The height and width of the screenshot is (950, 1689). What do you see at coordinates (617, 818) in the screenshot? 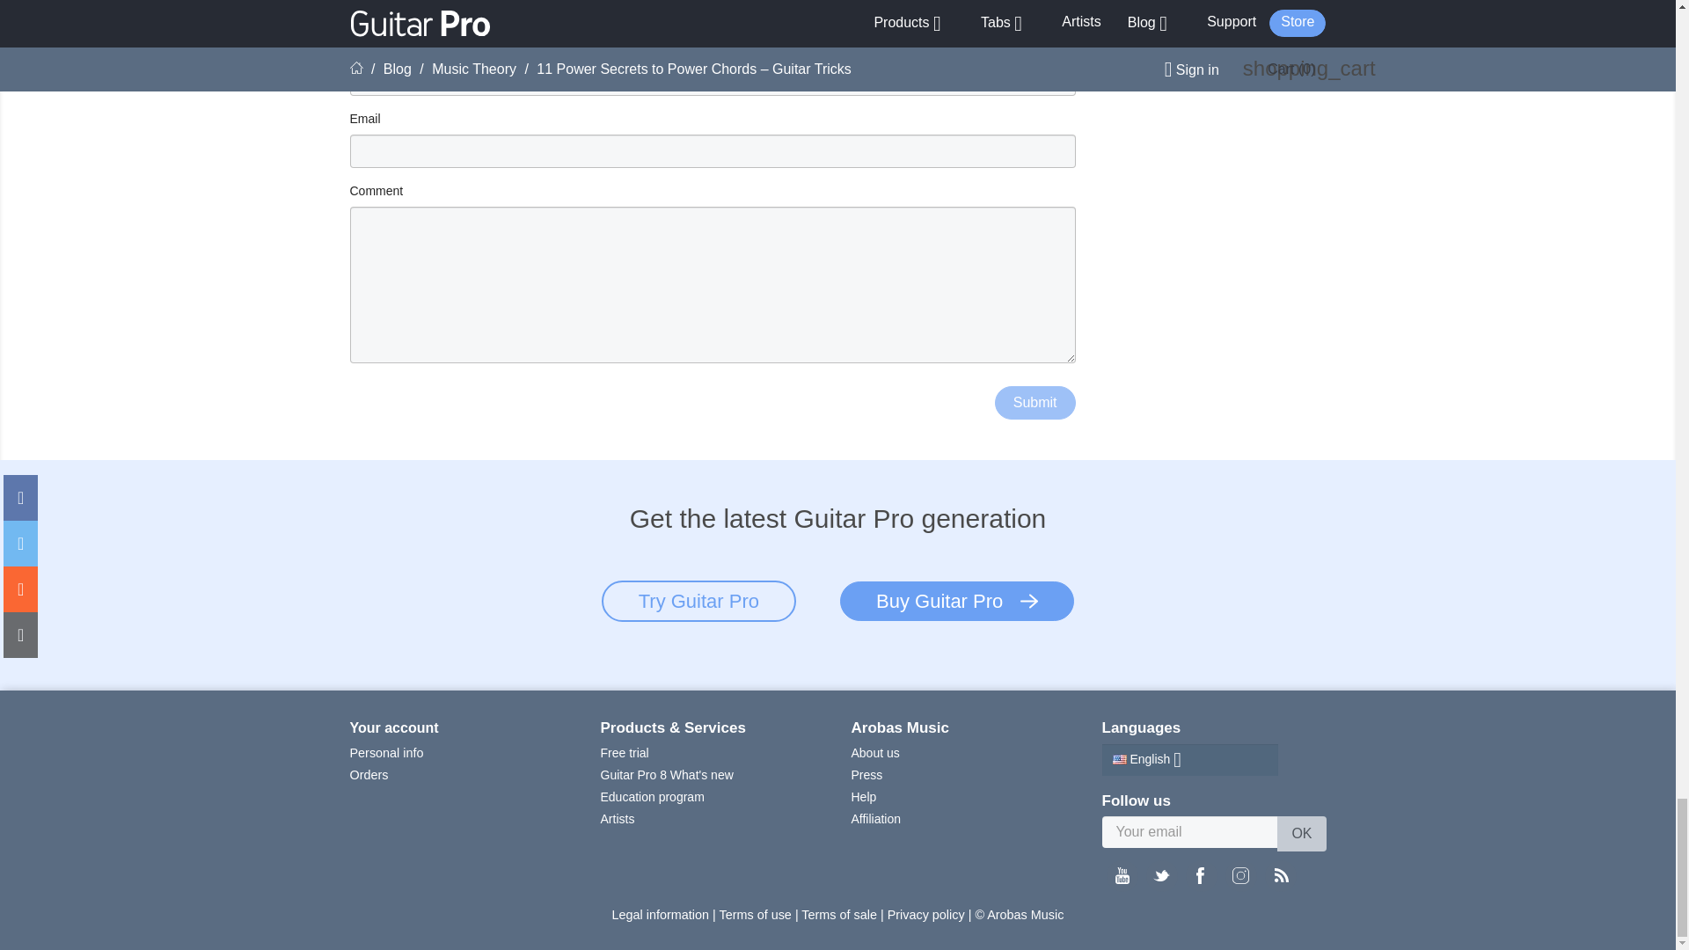
I see `Artists` at bounding box center [617, 818].